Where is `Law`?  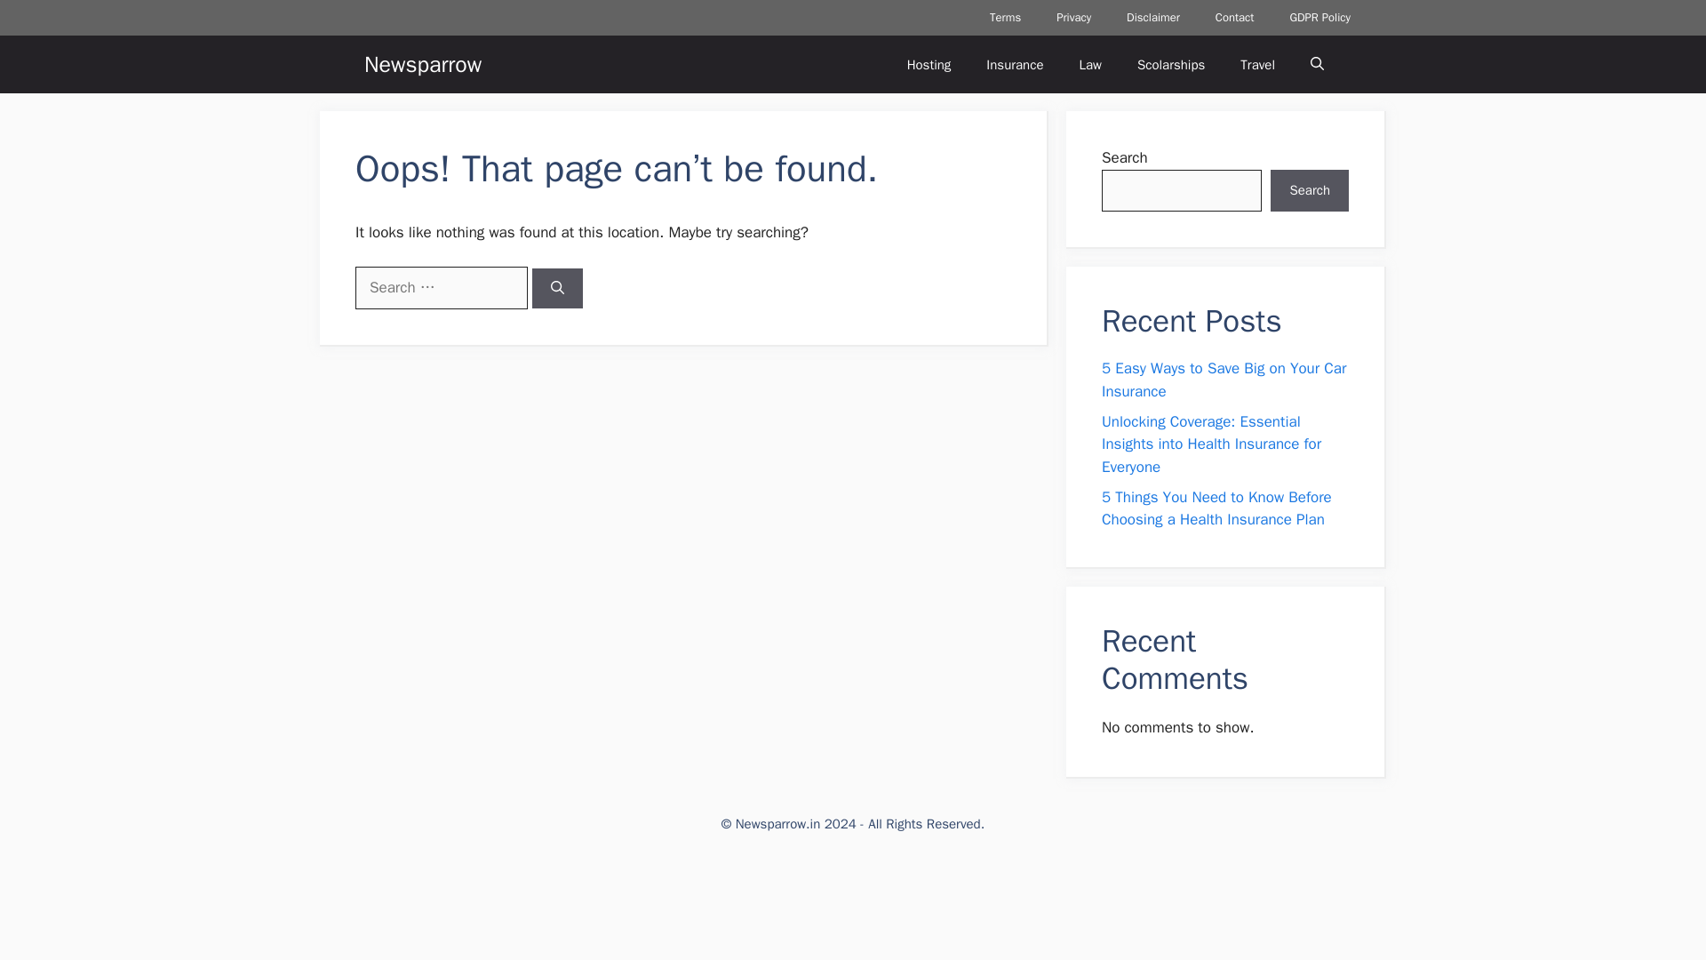 Law is located at coordinates (1089, 64).